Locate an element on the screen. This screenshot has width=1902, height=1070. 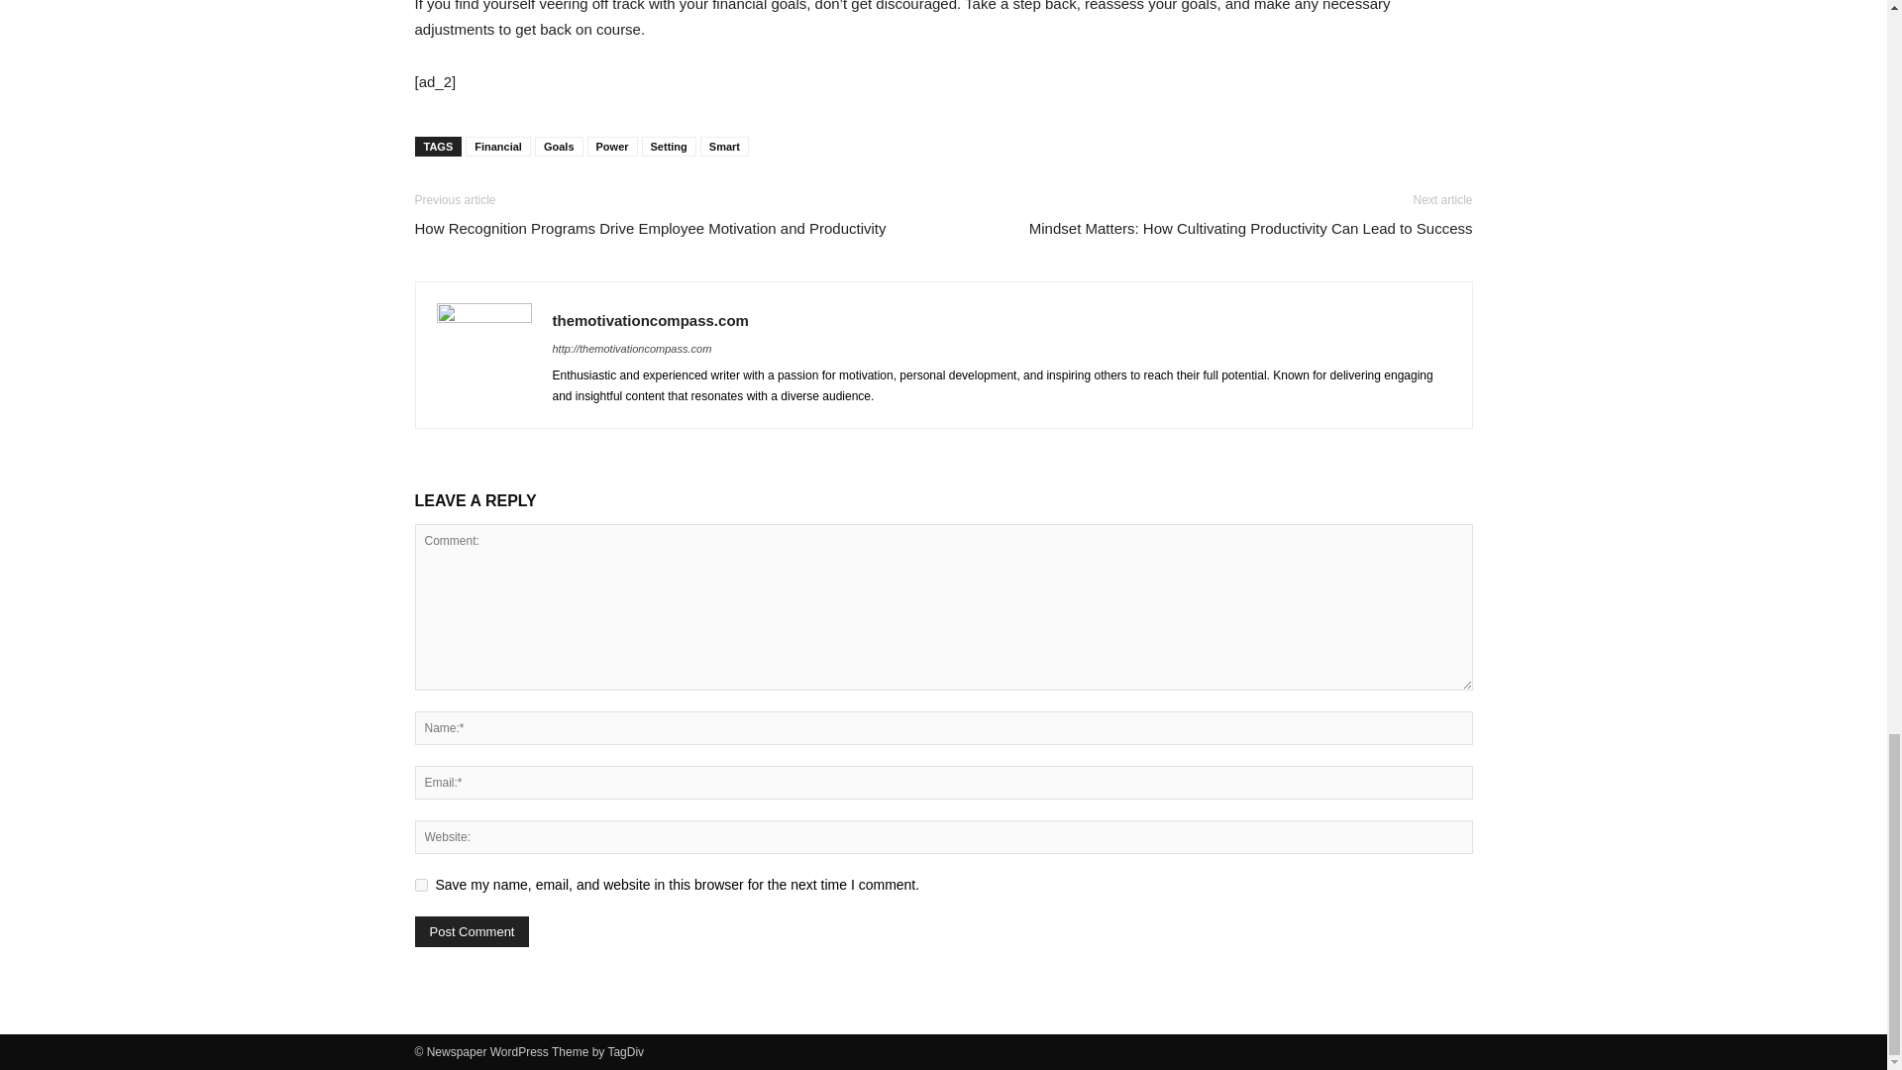
Setting is located at coordinates (669, 147).